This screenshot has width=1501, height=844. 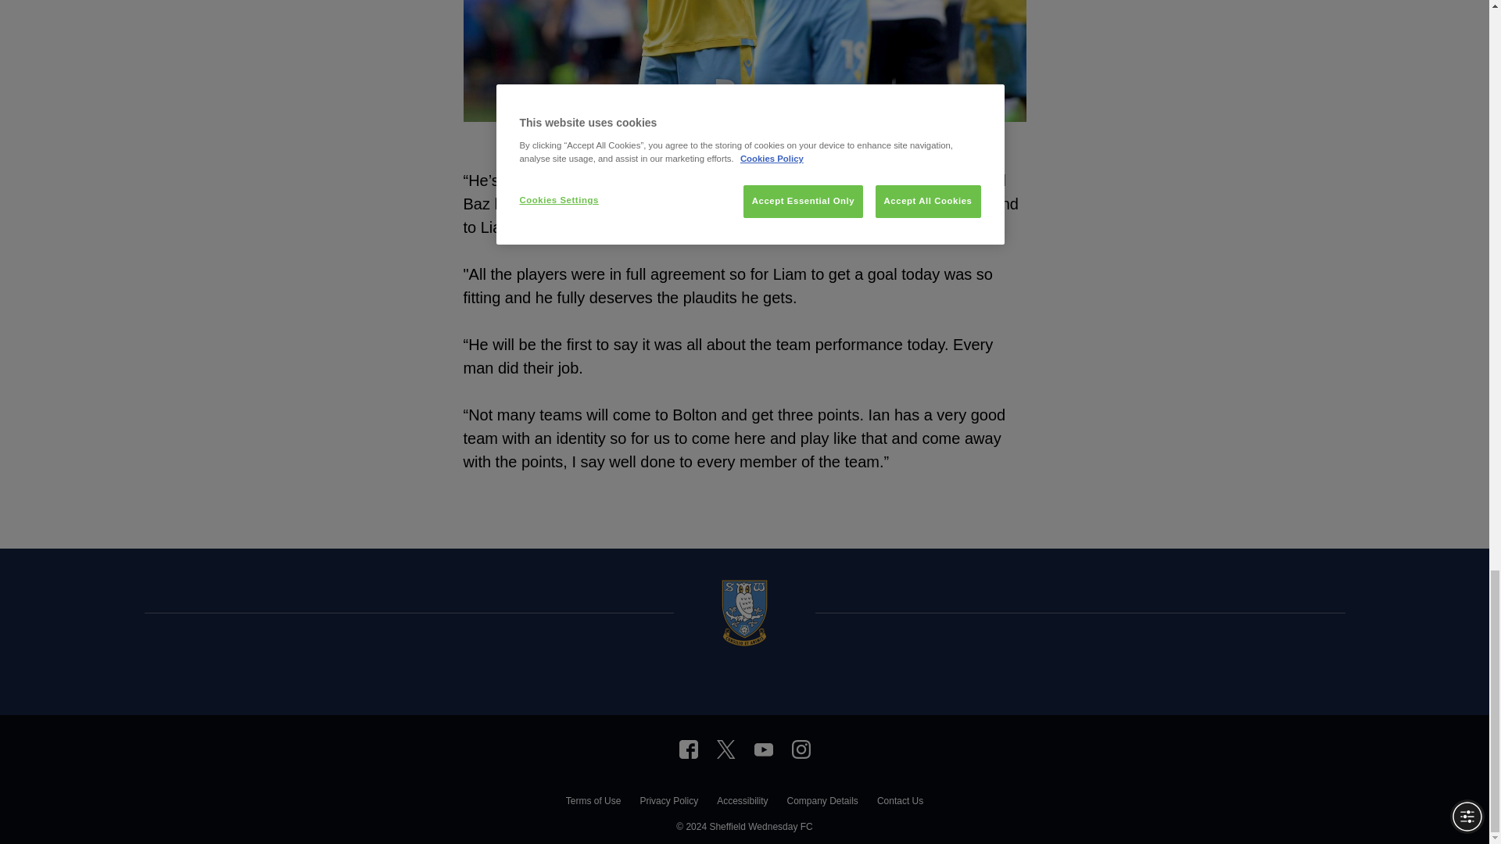 What do you see at coordinates (668, 803) in the screenshot?
I see `Privacy Policy` at bounding box center [668, 803].